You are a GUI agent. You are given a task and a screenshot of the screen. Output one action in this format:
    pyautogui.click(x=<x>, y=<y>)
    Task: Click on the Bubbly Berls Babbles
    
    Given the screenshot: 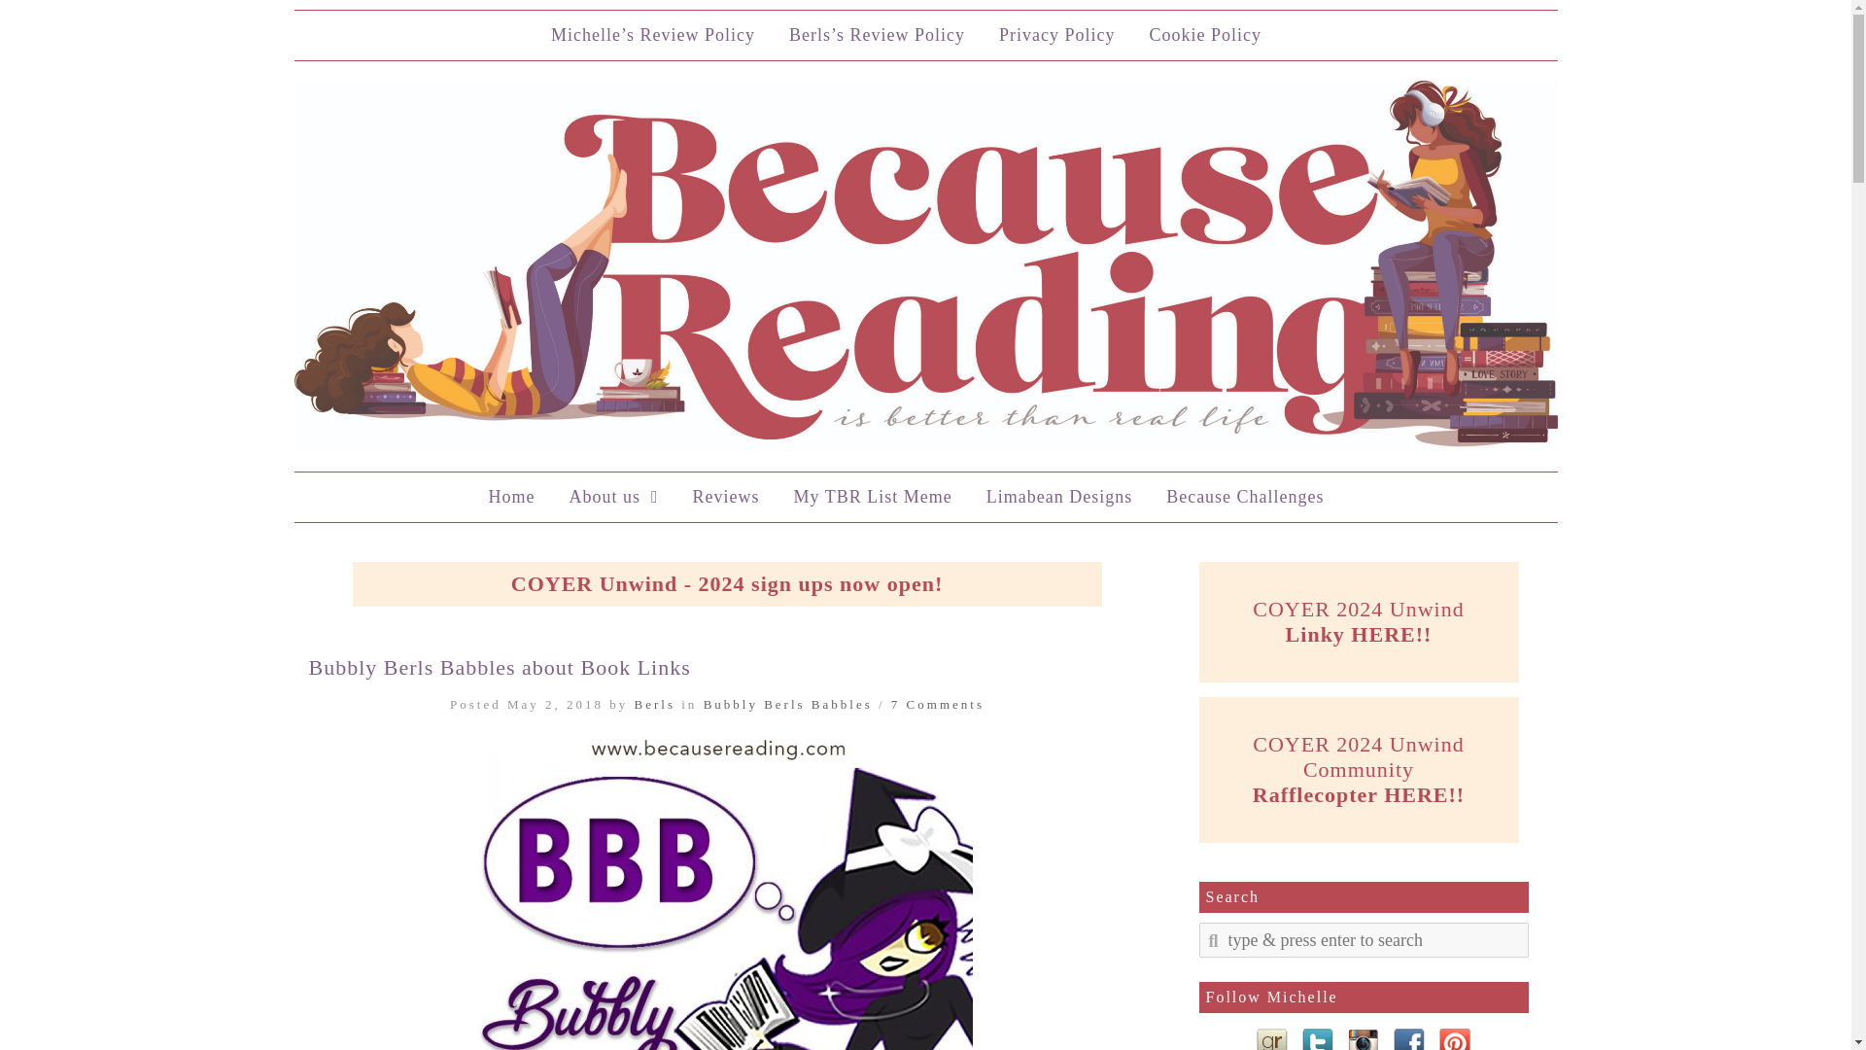 What is the action you would take?
    pyautogui.click(x=787, y=704)
    